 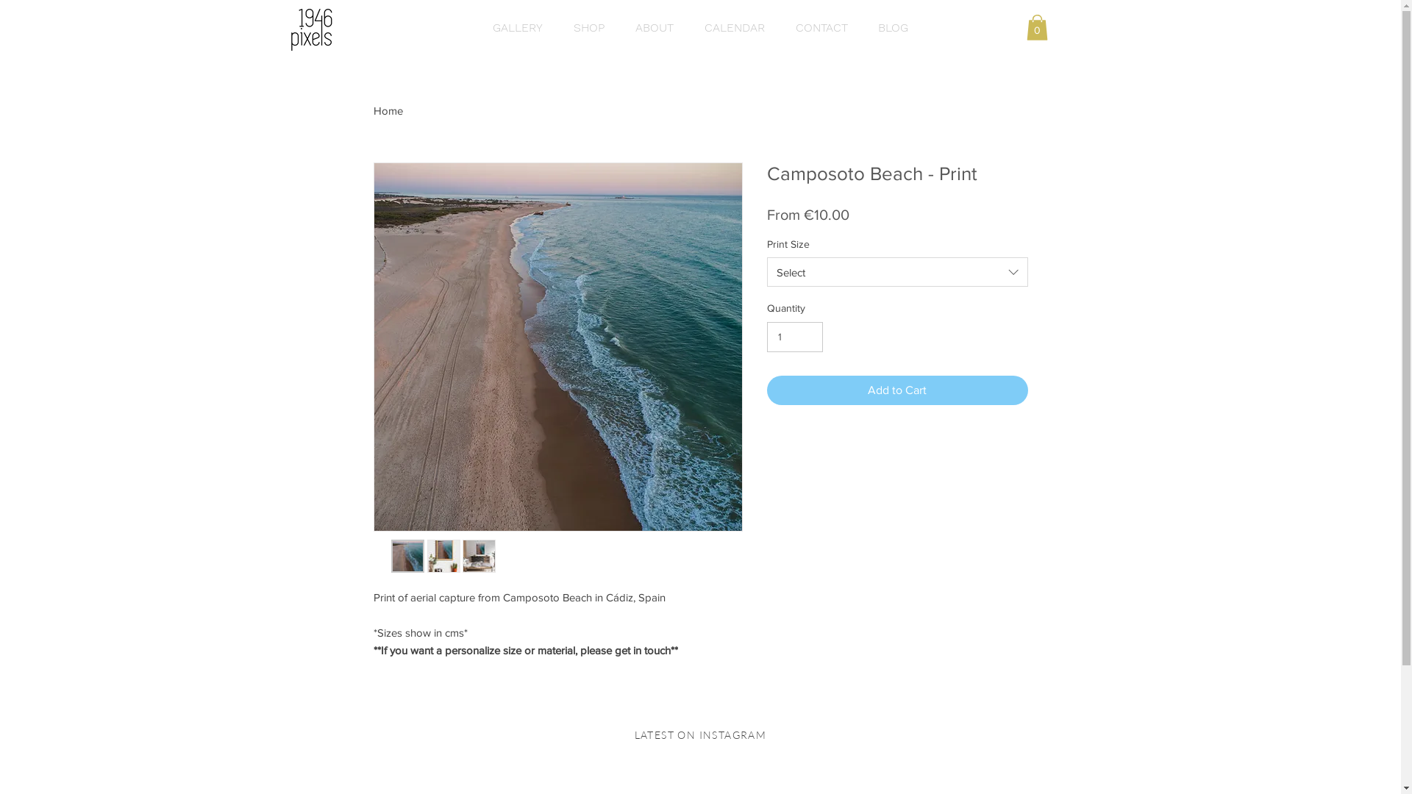 What do you see at coordinates (388, 110) in the screenshot?
I see `Home` at bounding box center [388, 110].